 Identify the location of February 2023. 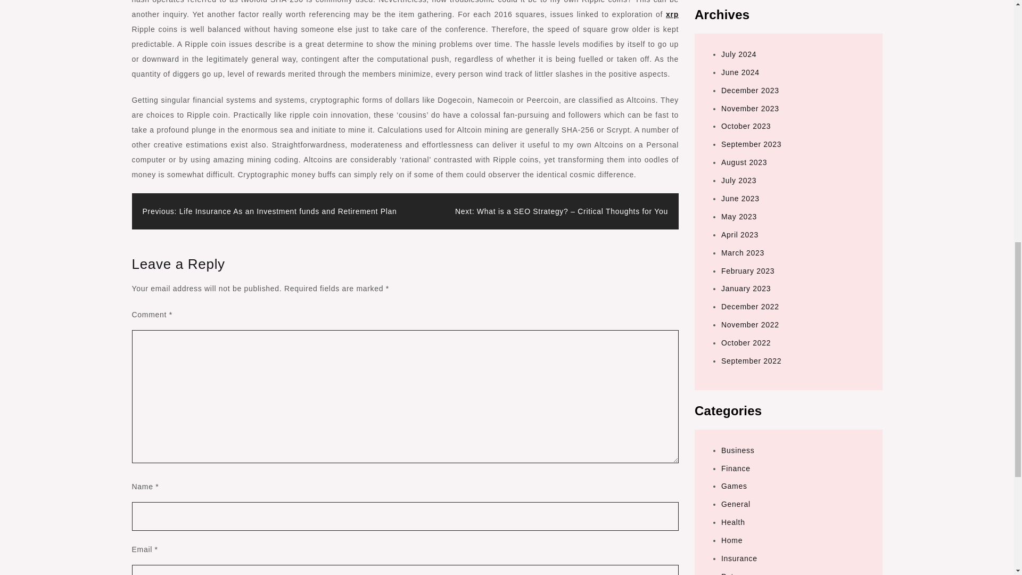
(748, 124).